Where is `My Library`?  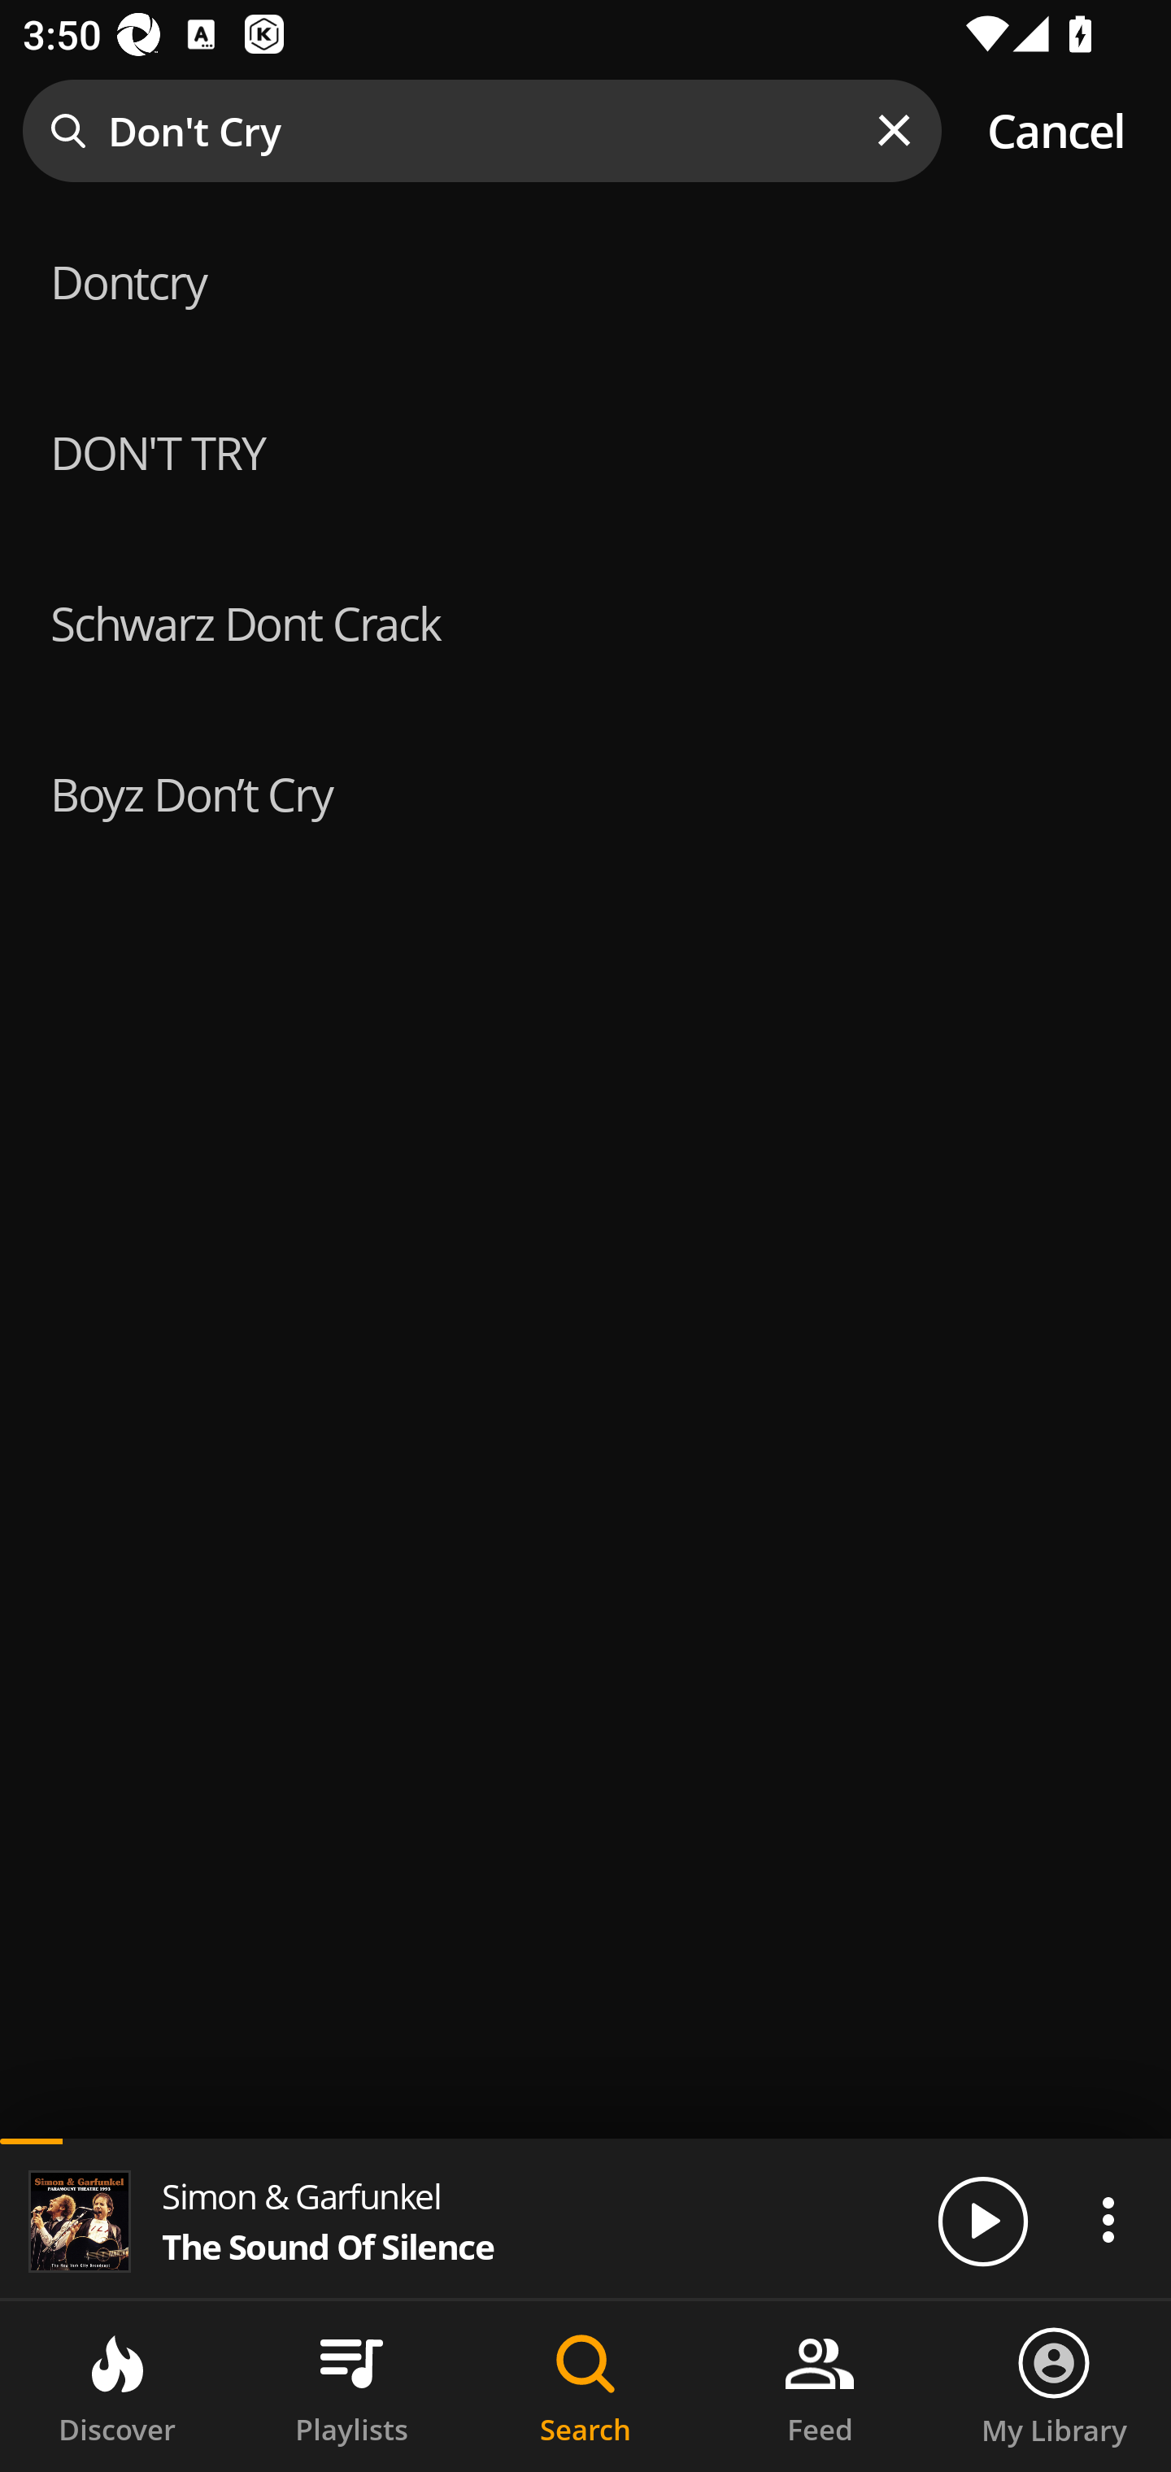
My Library is located at coordinates (1054, 2387).